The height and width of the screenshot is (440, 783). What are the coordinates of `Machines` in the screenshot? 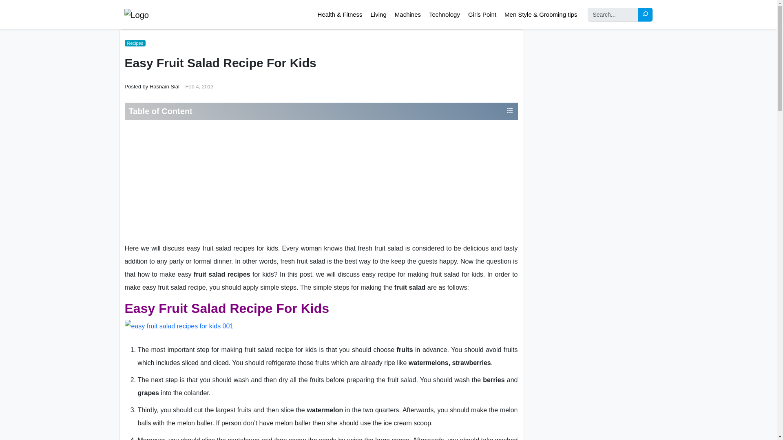 It's located at (408, 14).